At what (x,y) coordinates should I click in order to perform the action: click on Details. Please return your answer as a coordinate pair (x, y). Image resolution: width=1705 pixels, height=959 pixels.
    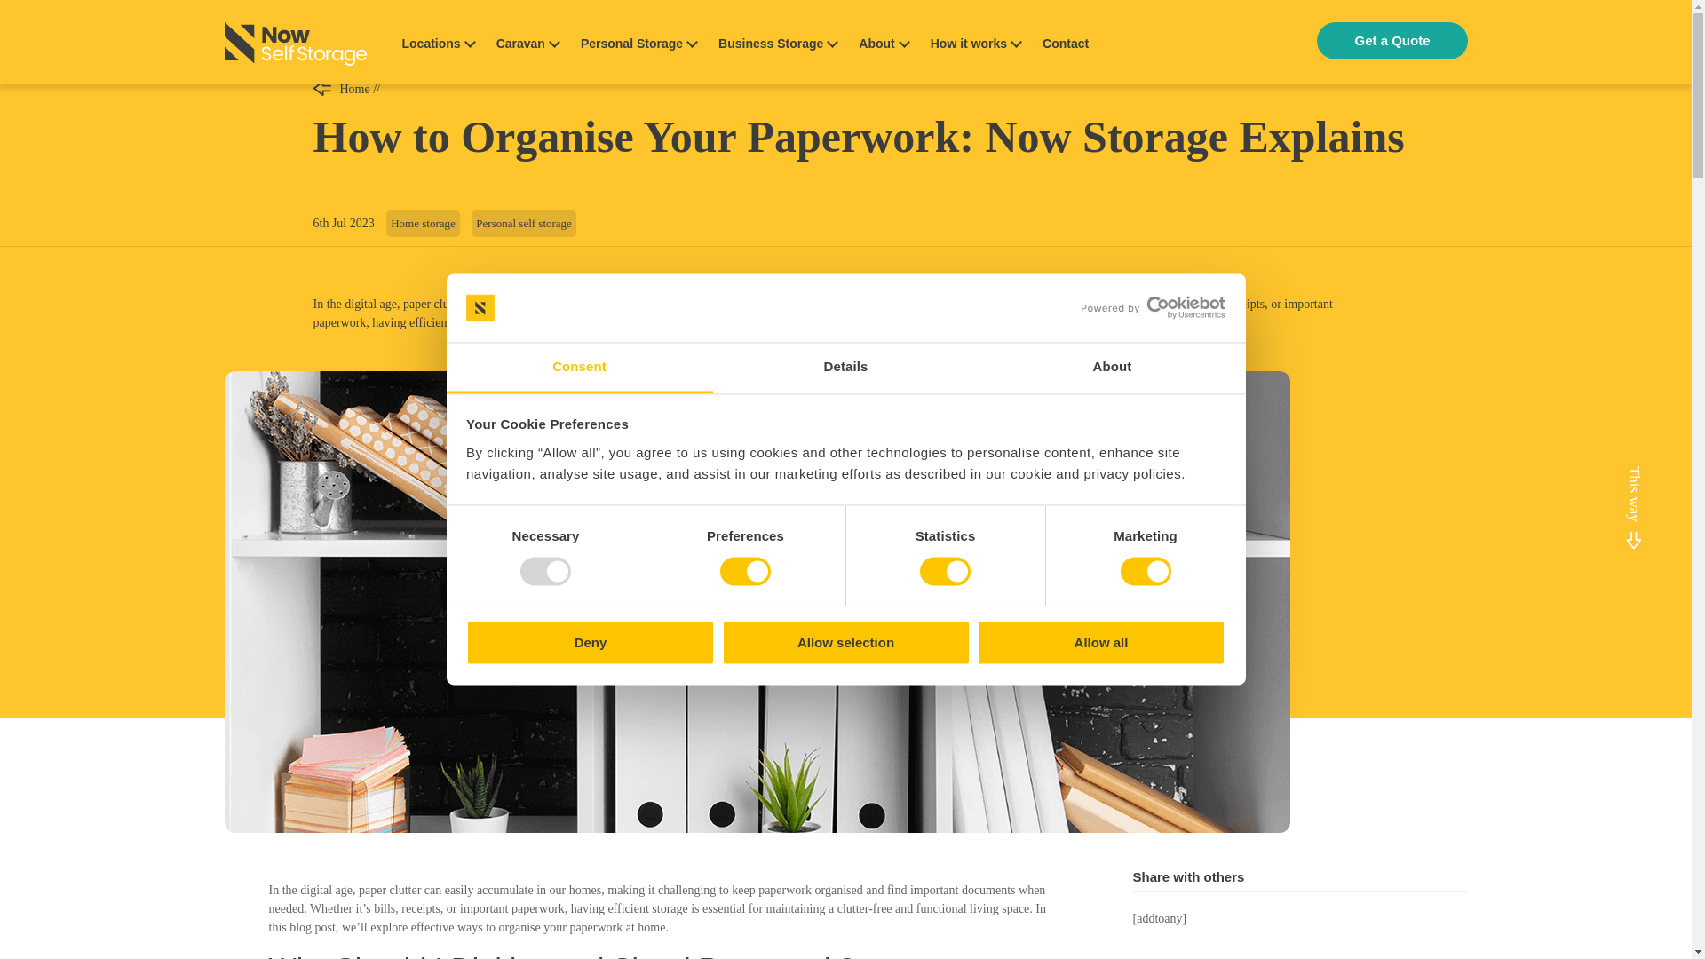
    Looking at the image, I should click on (845, 368).